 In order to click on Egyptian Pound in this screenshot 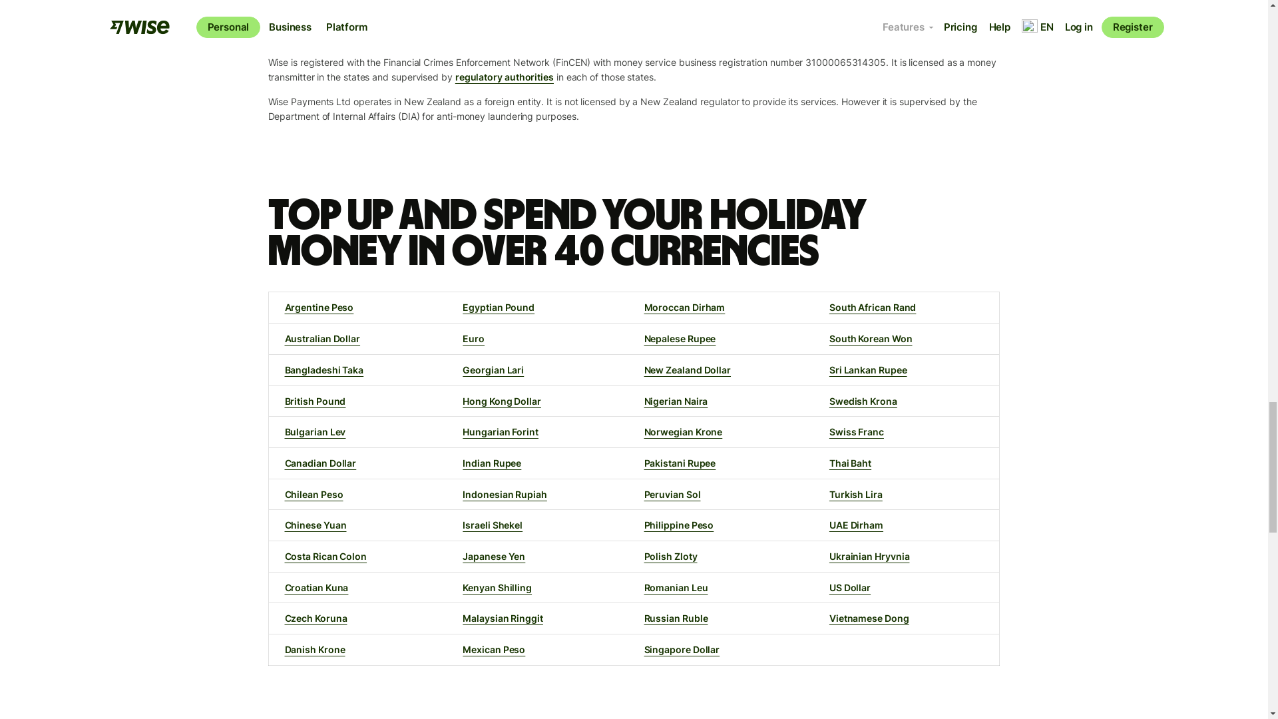, I will do `click(498, 306)`.